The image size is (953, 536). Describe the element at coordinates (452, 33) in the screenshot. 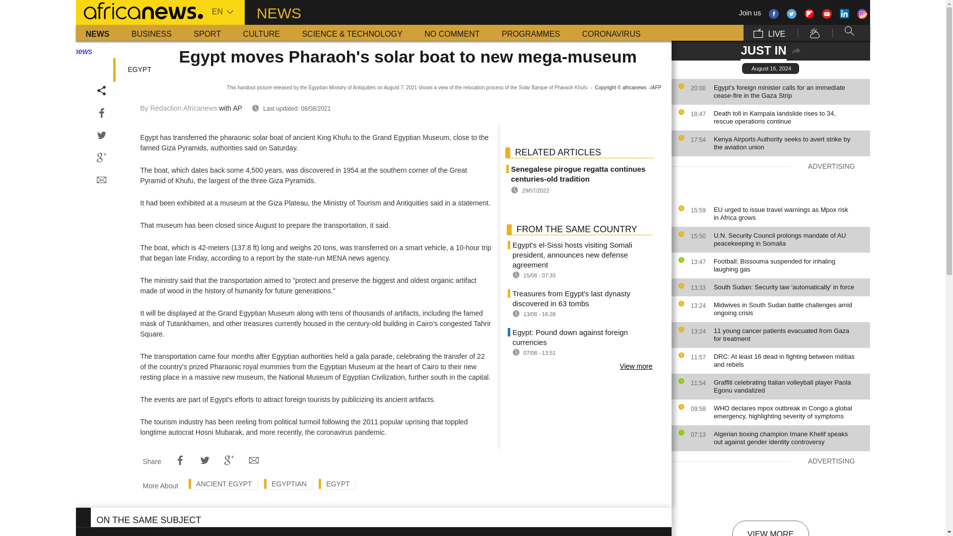

I see `NO COMMENT` at that location.